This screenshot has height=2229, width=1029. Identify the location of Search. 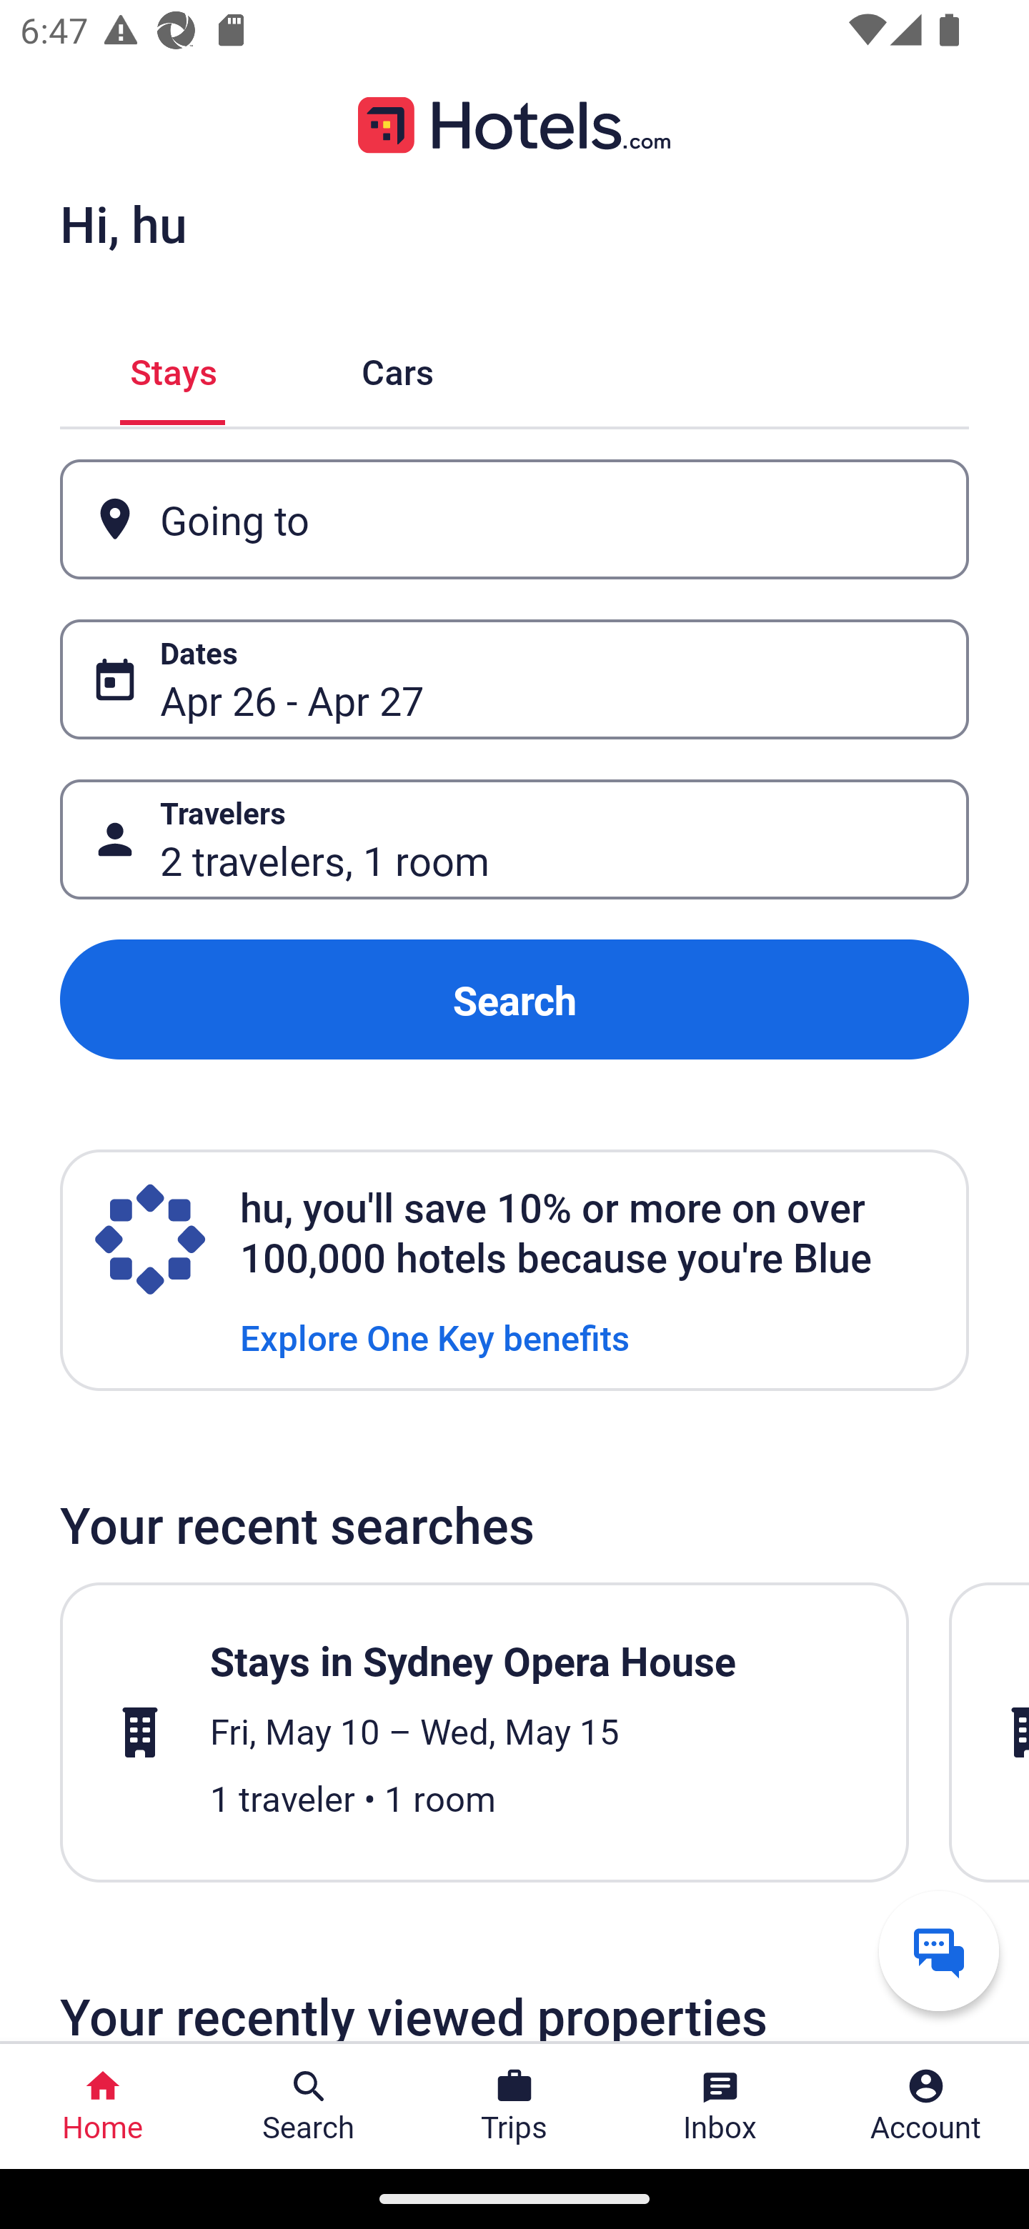
(514, 999).